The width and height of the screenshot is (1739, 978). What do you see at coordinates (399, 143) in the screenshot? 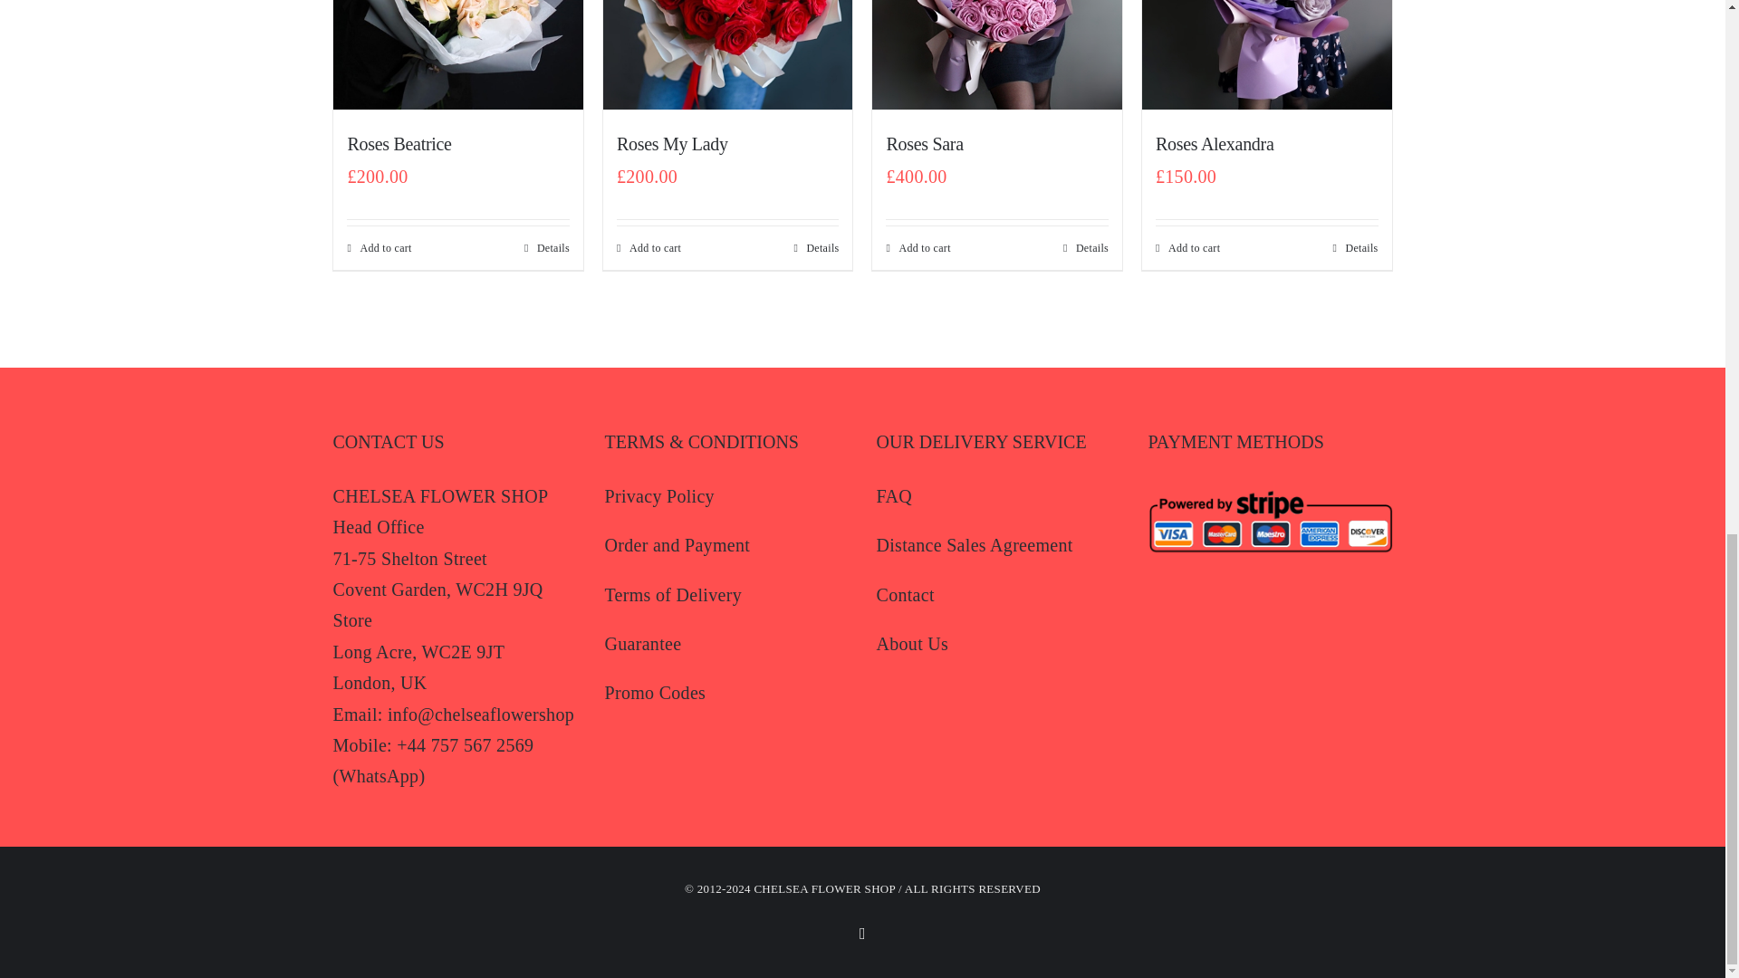
I see `Roses Beatrice` at bounding box center [399, 143].